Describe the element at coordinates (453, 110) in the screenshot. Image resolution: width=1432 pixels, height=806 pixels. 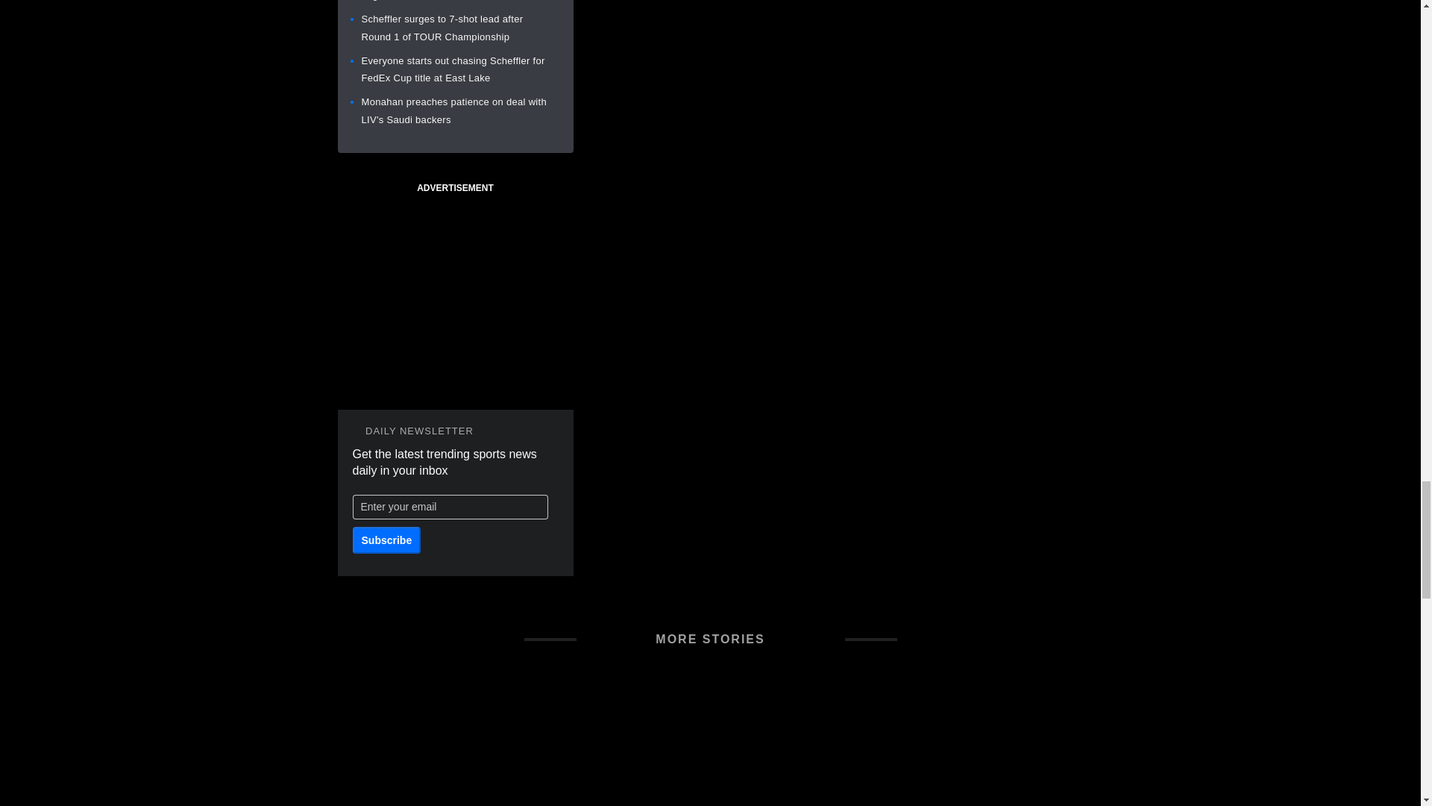
I see `Monahan preaches patience on deal with LIV's Saudi backers` at that location.